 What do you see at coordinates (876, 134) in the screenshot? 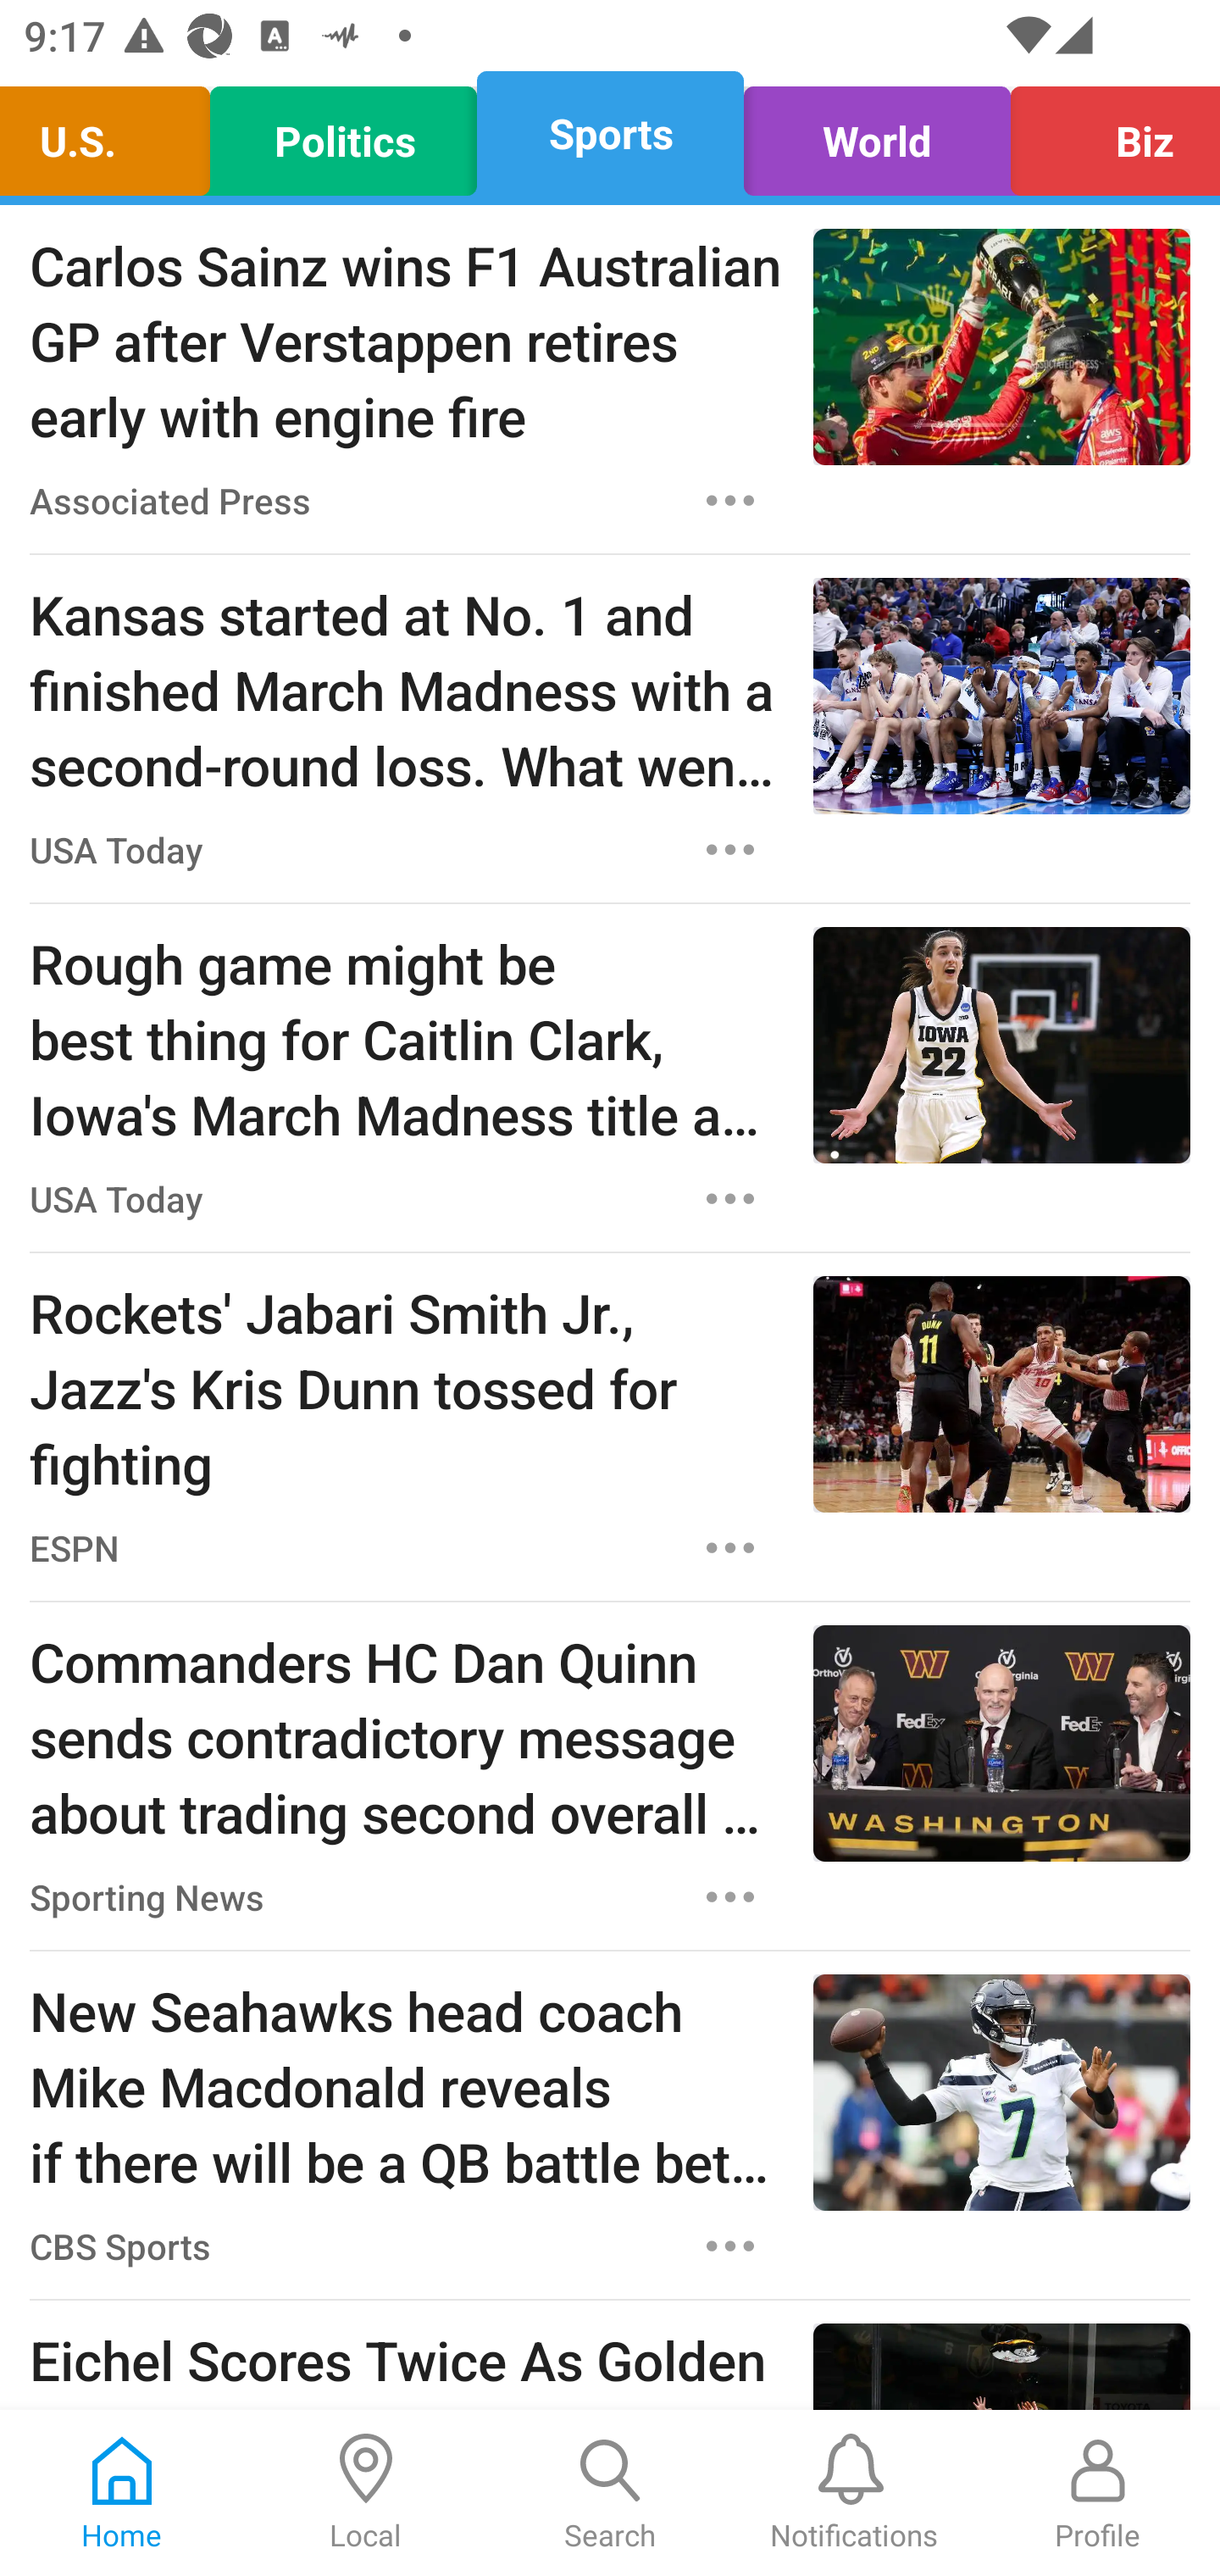
I see `World` at bounding box center [876, 134].